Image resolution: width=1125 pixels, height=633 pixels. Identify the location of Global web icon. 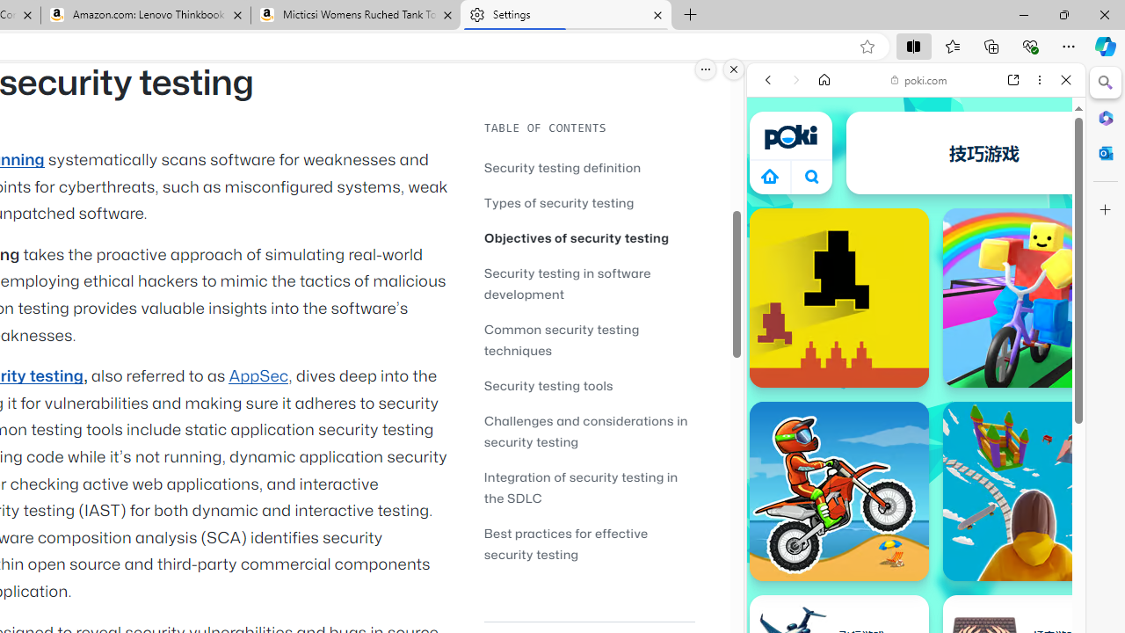
(780, 253).